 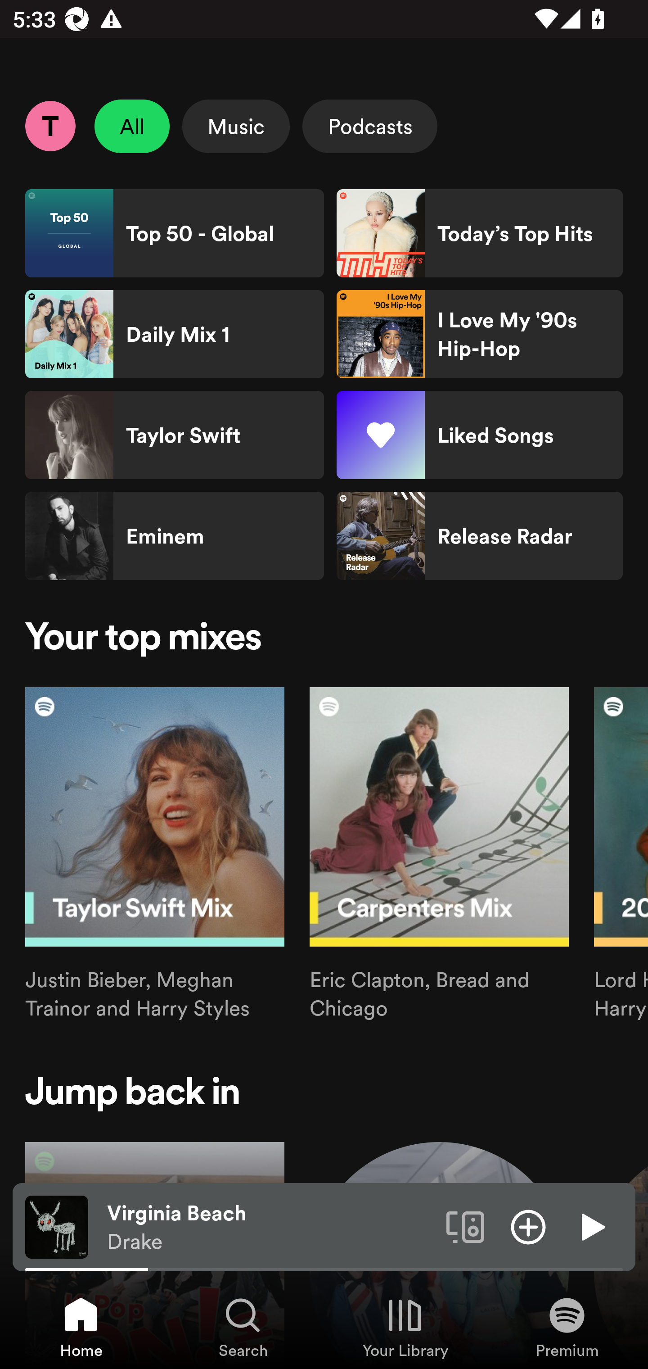 What do you see at coordinates (479, 435) in the screenshot?
I see `Liked Songs Shortcut Liked Songs` at bounding box center [479, 435].